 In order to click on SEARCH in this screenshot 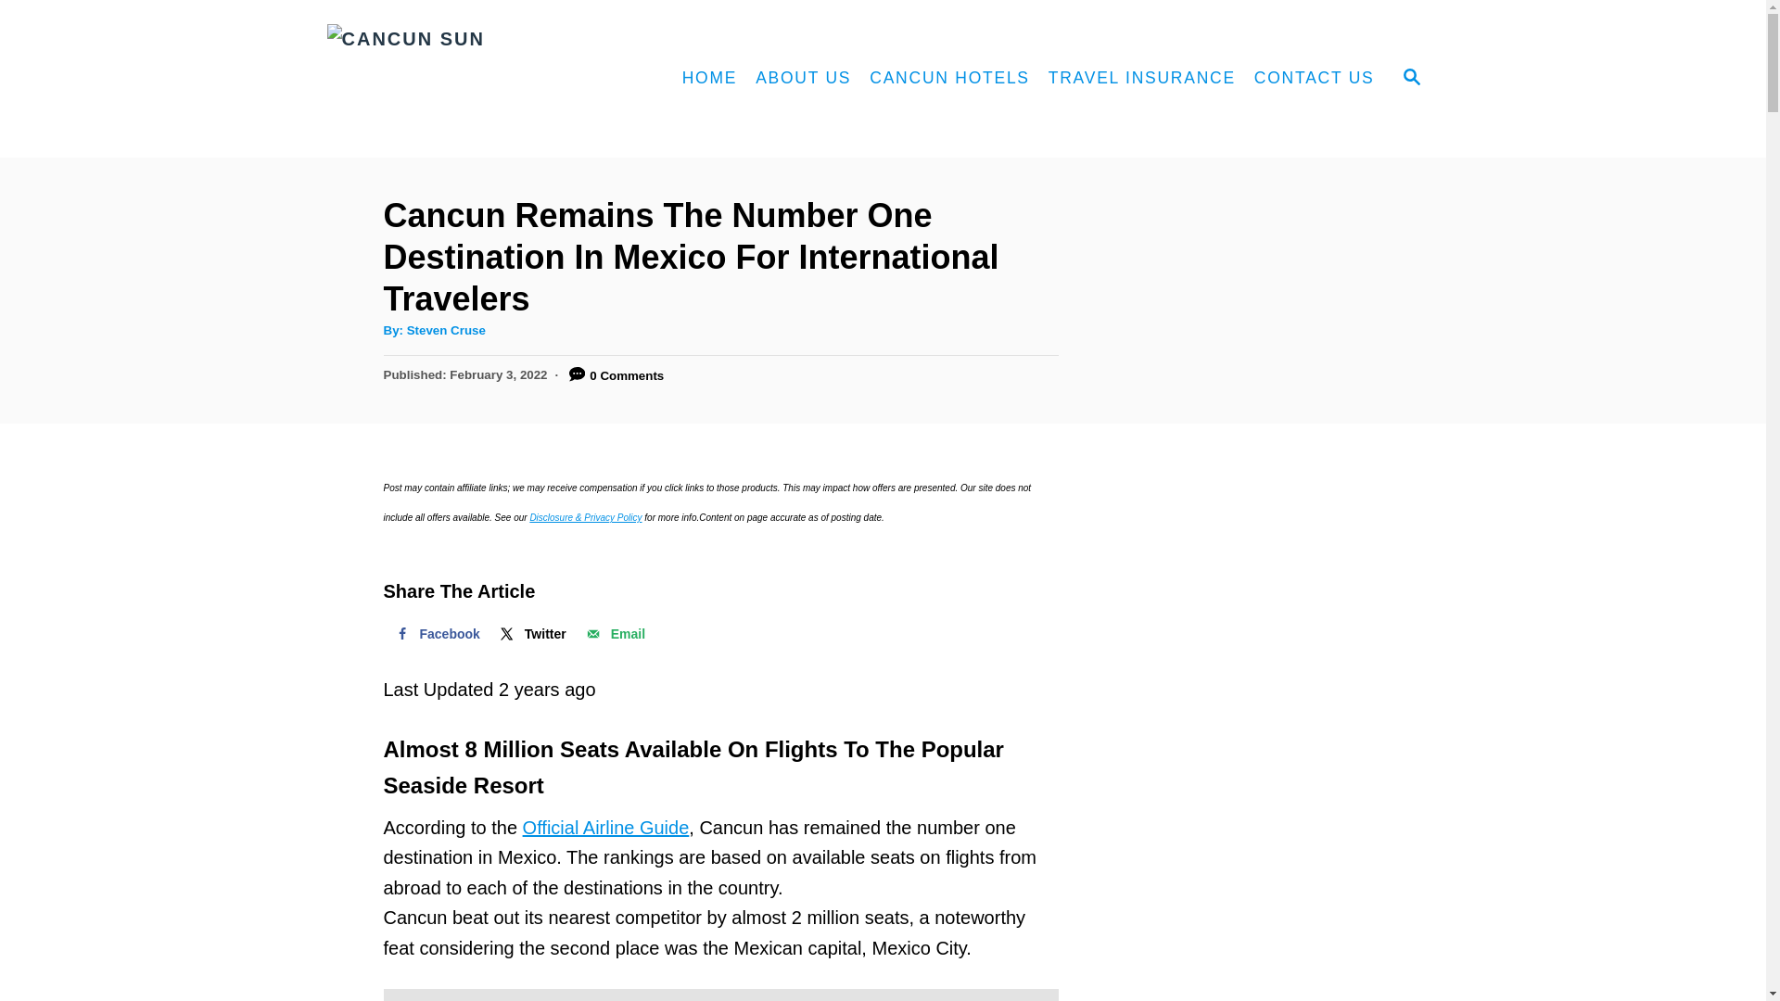, I will do `click(1410, 78)`.